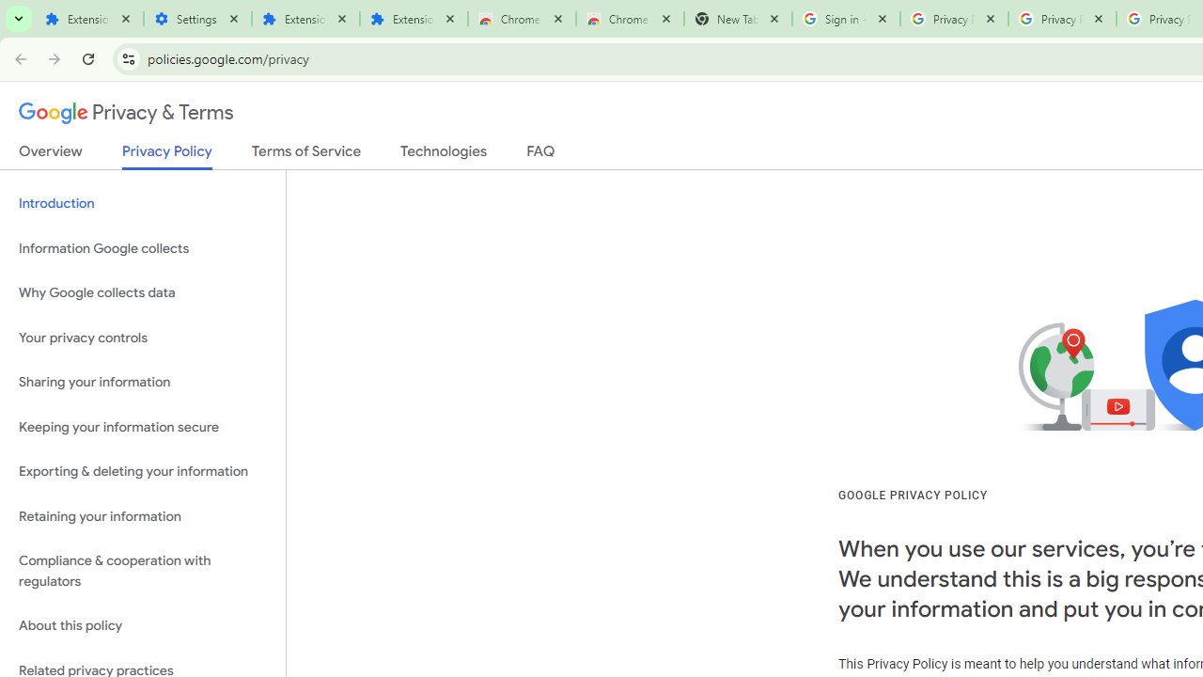 The height and width of the screenshot is (677, 1203). I want to click on Chrome Web Store, so click(522, 19).